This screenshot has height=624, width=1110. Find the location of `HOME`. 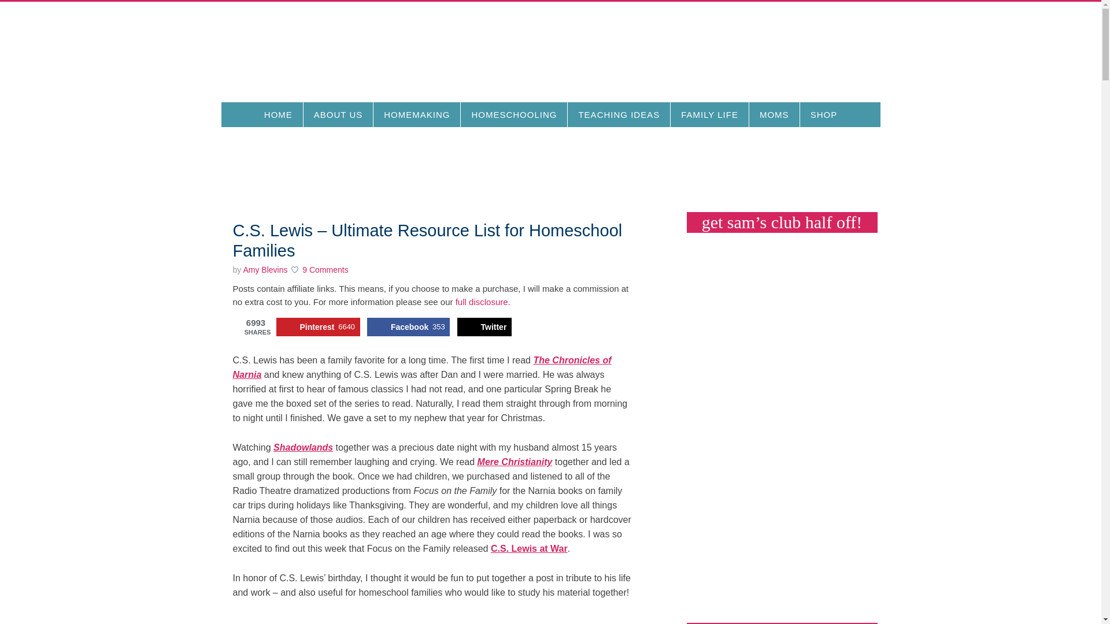

HOME is located at coordinates (279, 114).